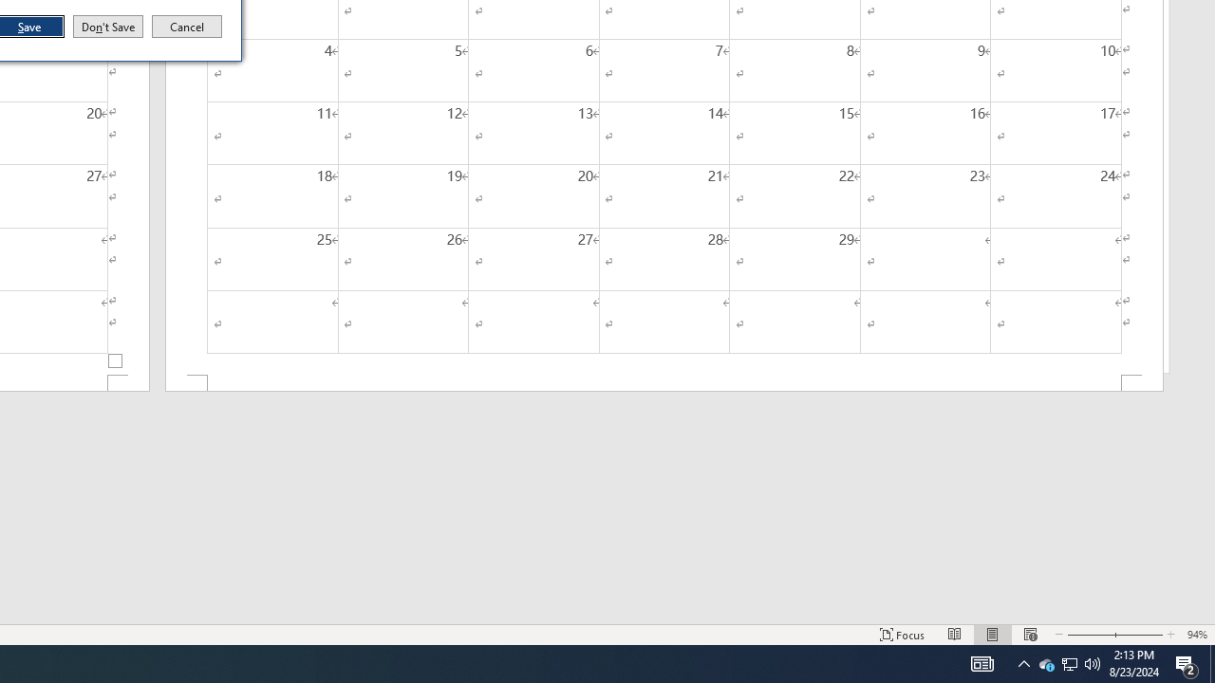 The width and height of the screenshot is (1215, 683). I want to click on User Promoted Notification Area, so click(1069, 664).